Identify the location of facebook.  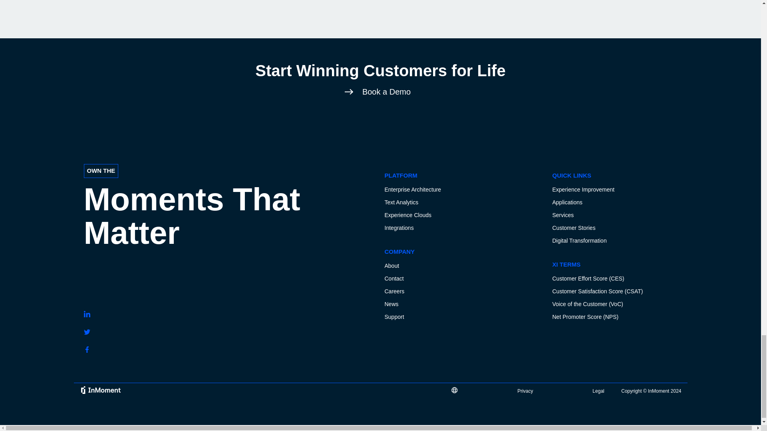
(87, 350).